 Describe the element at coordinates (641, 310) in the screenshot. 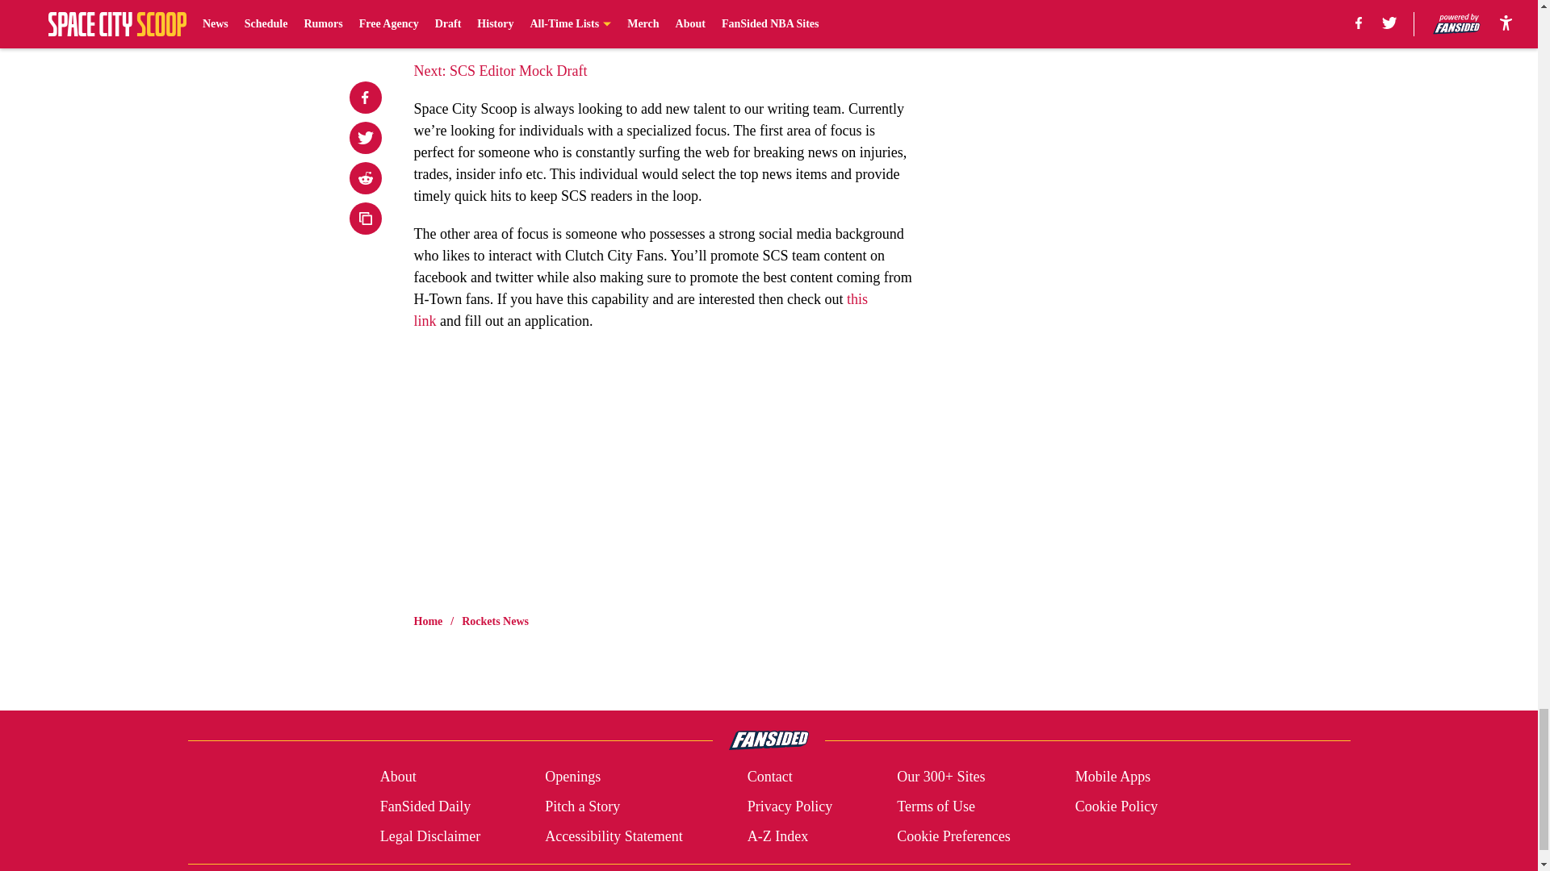

I see `this link ` at that location.